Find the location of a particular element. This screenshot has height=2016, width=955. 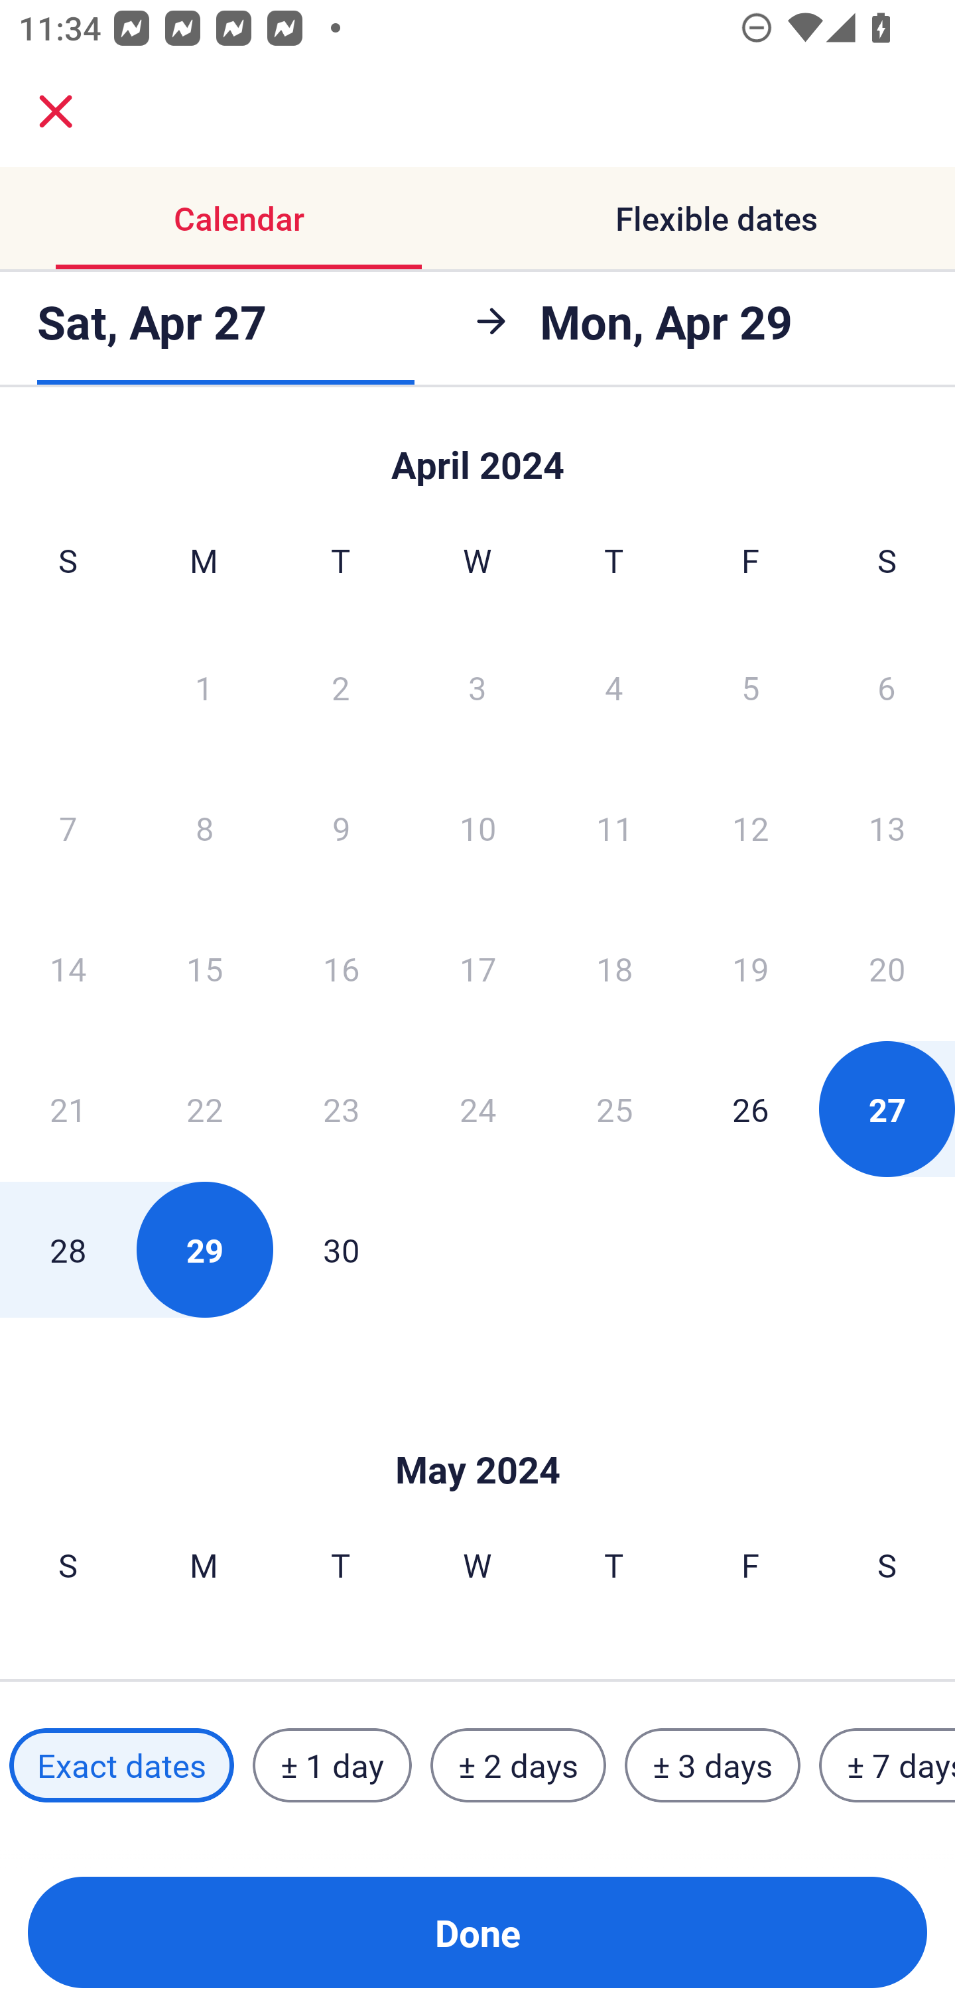

8 Monday, April 8, 2024 is located at coordinates (204, 828).